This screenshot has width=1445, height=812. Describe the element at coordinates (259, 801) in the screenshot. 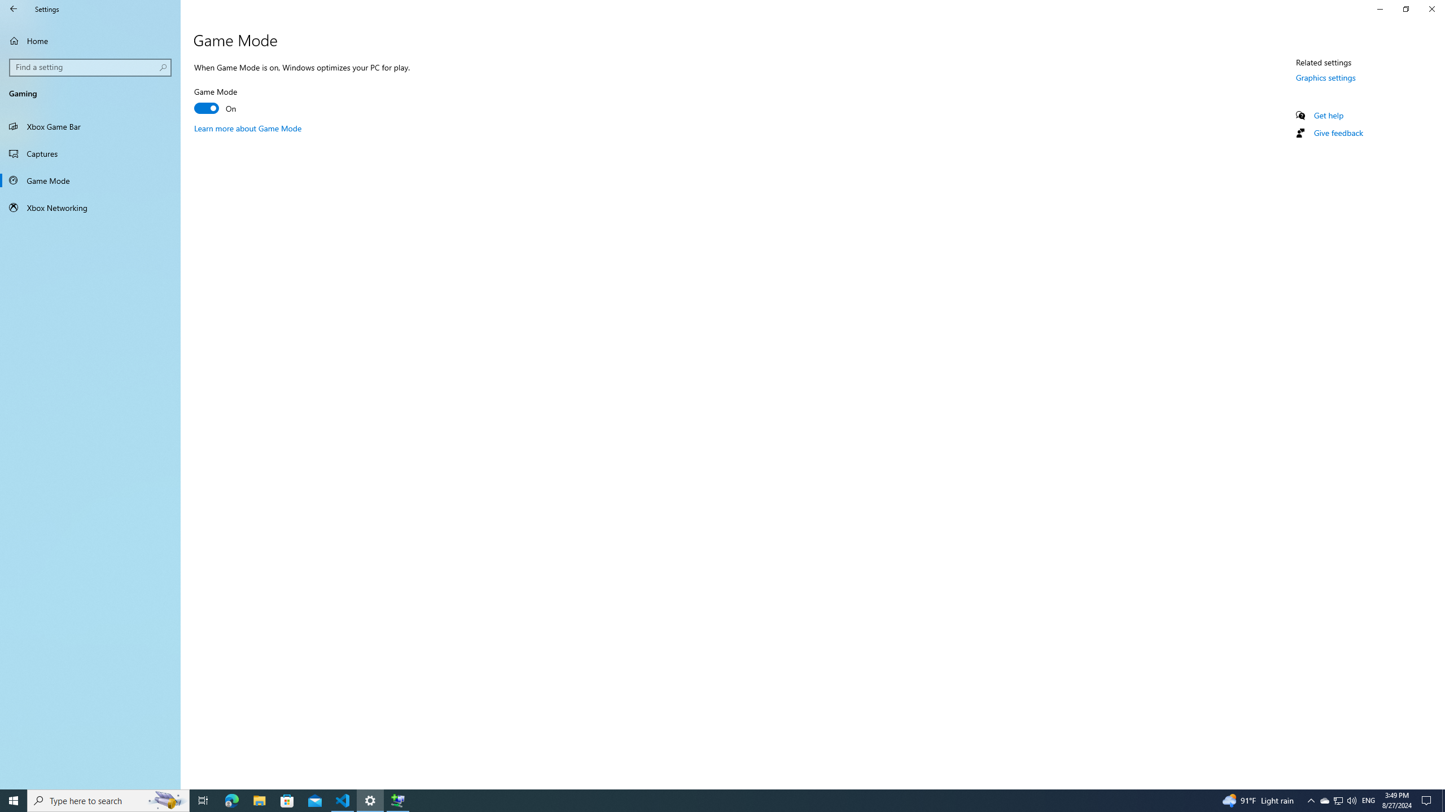

I see `File Explorer` at that location.